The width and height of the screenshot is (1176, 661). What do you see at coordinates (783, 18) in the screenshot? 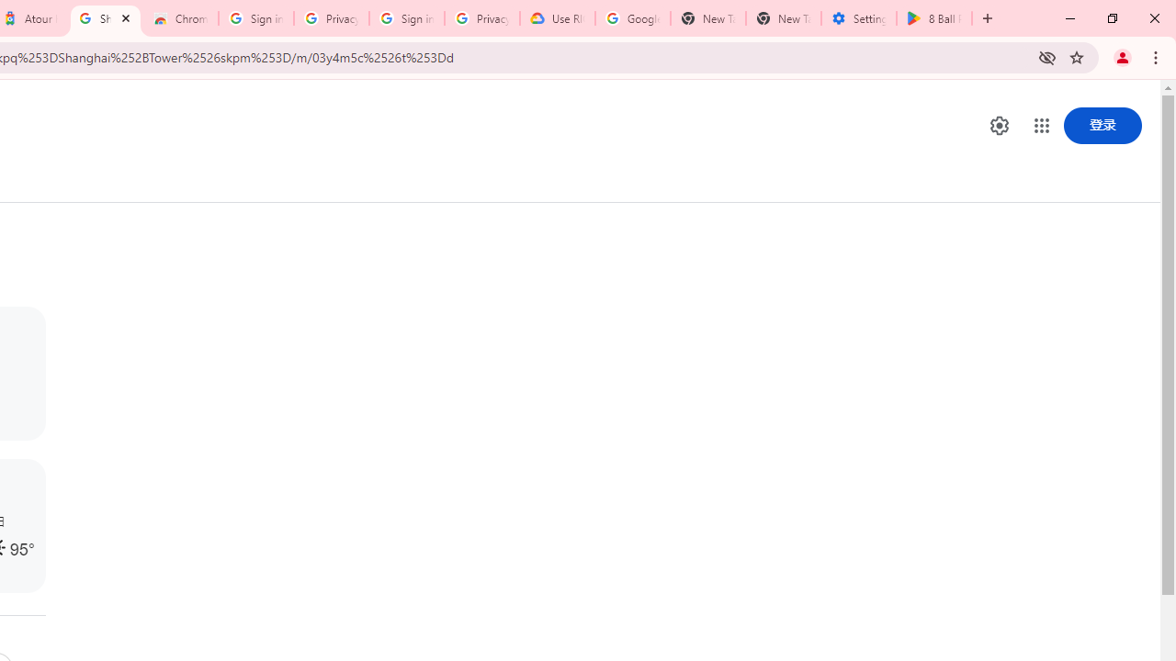
I see `New Tab` at bounding box center [783, 18].